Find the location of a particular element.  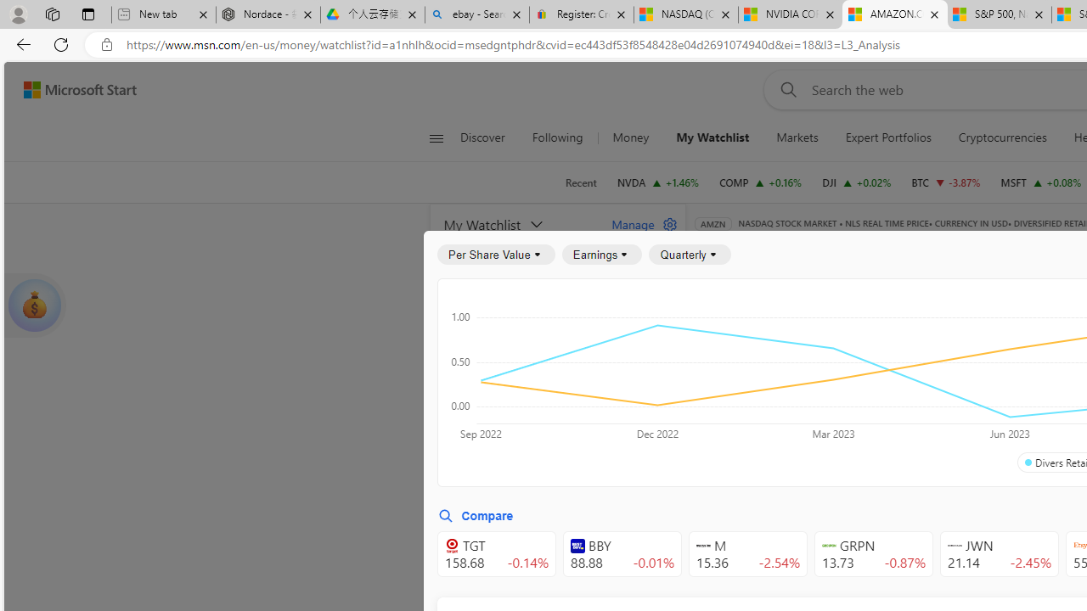

Discover is located at coordinates (489, 137).